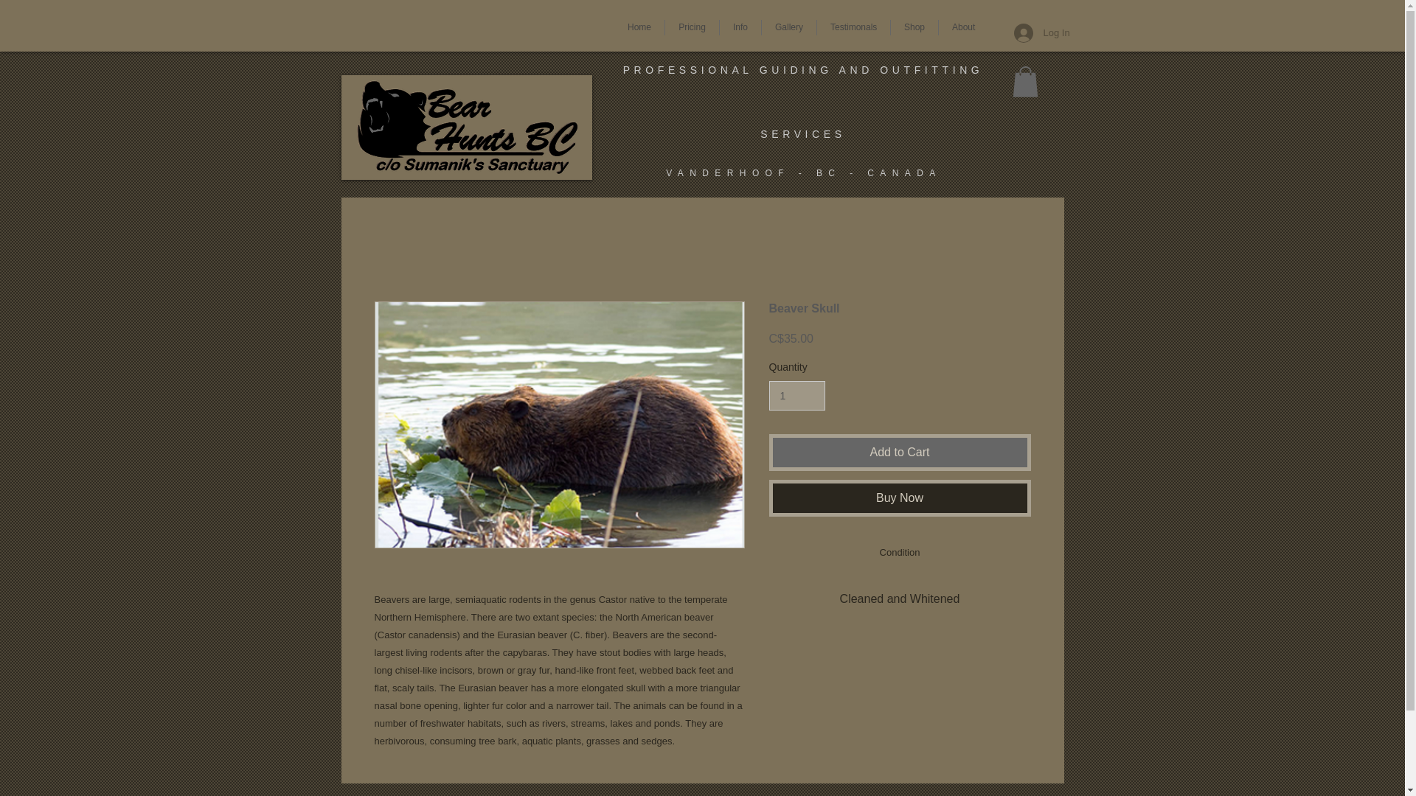 The image size is (1416, 796). Describe the element at coordinates (789, 27) in the screenshot. I see `Gallery` at that location.